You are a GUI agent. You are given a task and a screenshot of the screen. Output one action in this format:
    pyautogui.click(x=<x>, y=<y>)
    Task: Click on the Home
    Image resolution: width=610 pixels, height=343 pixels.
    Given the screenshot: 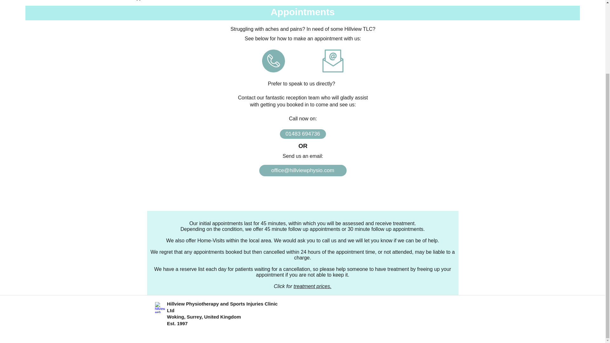 What is the action you would take?
    pyautogui.click(x=53, y=1)
    